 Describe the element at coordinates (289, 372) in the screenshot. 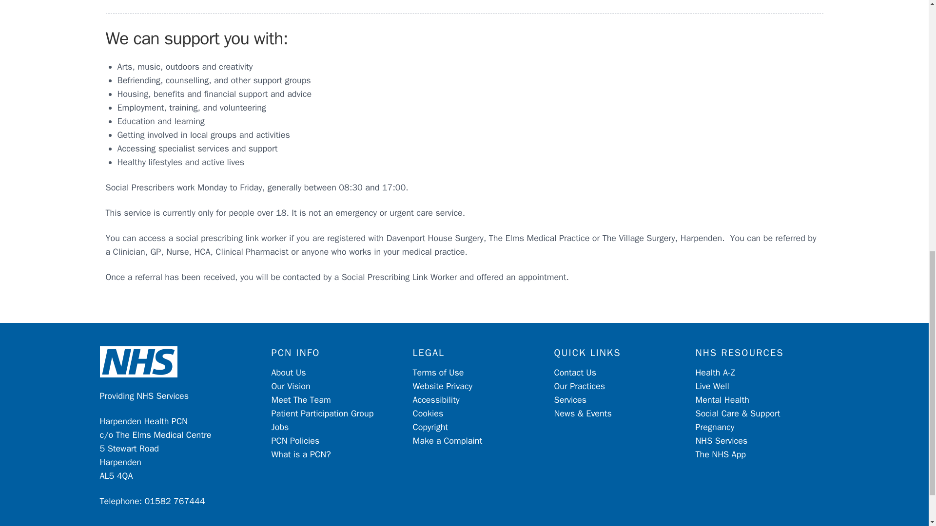

I see `About Us` at that location.